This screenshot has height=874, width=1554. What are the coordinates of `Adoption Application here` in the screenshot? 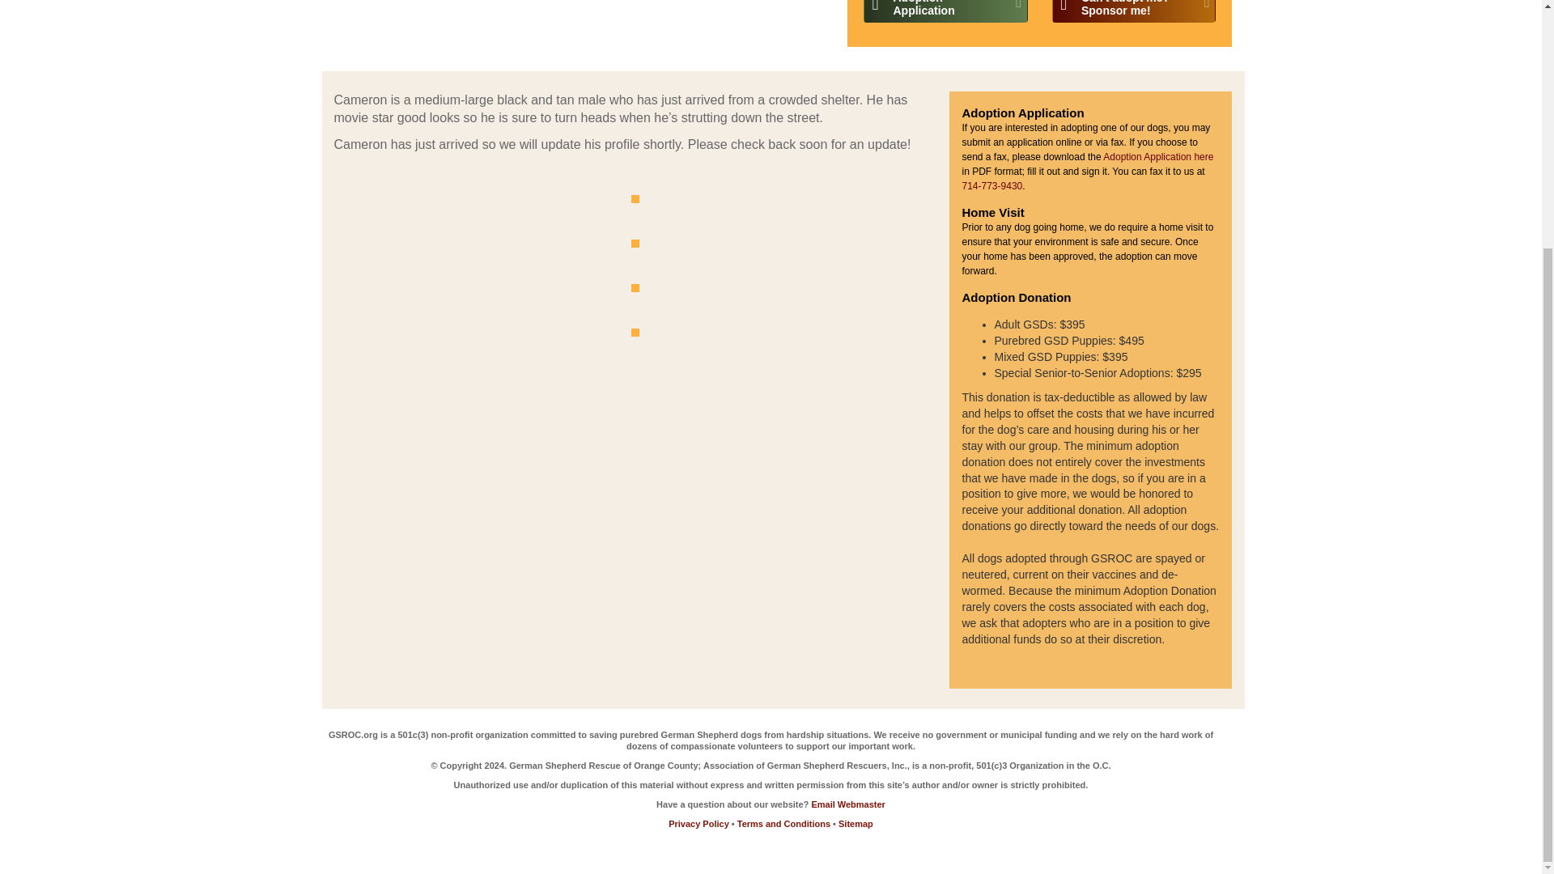 It's located at (848, 804).